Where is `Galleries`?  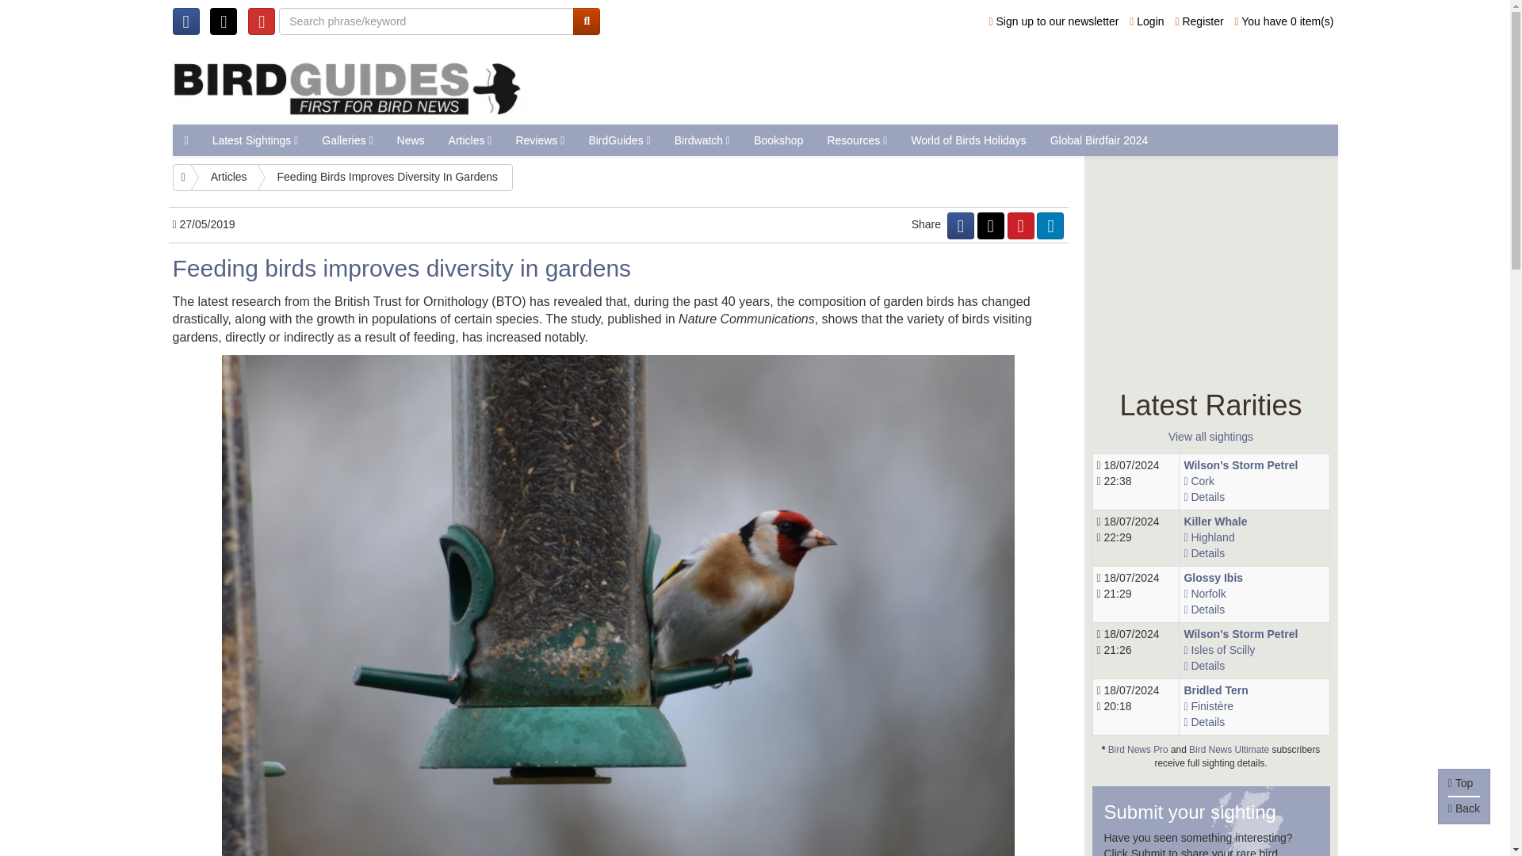 Galleries is located at coordinates (347, 139).